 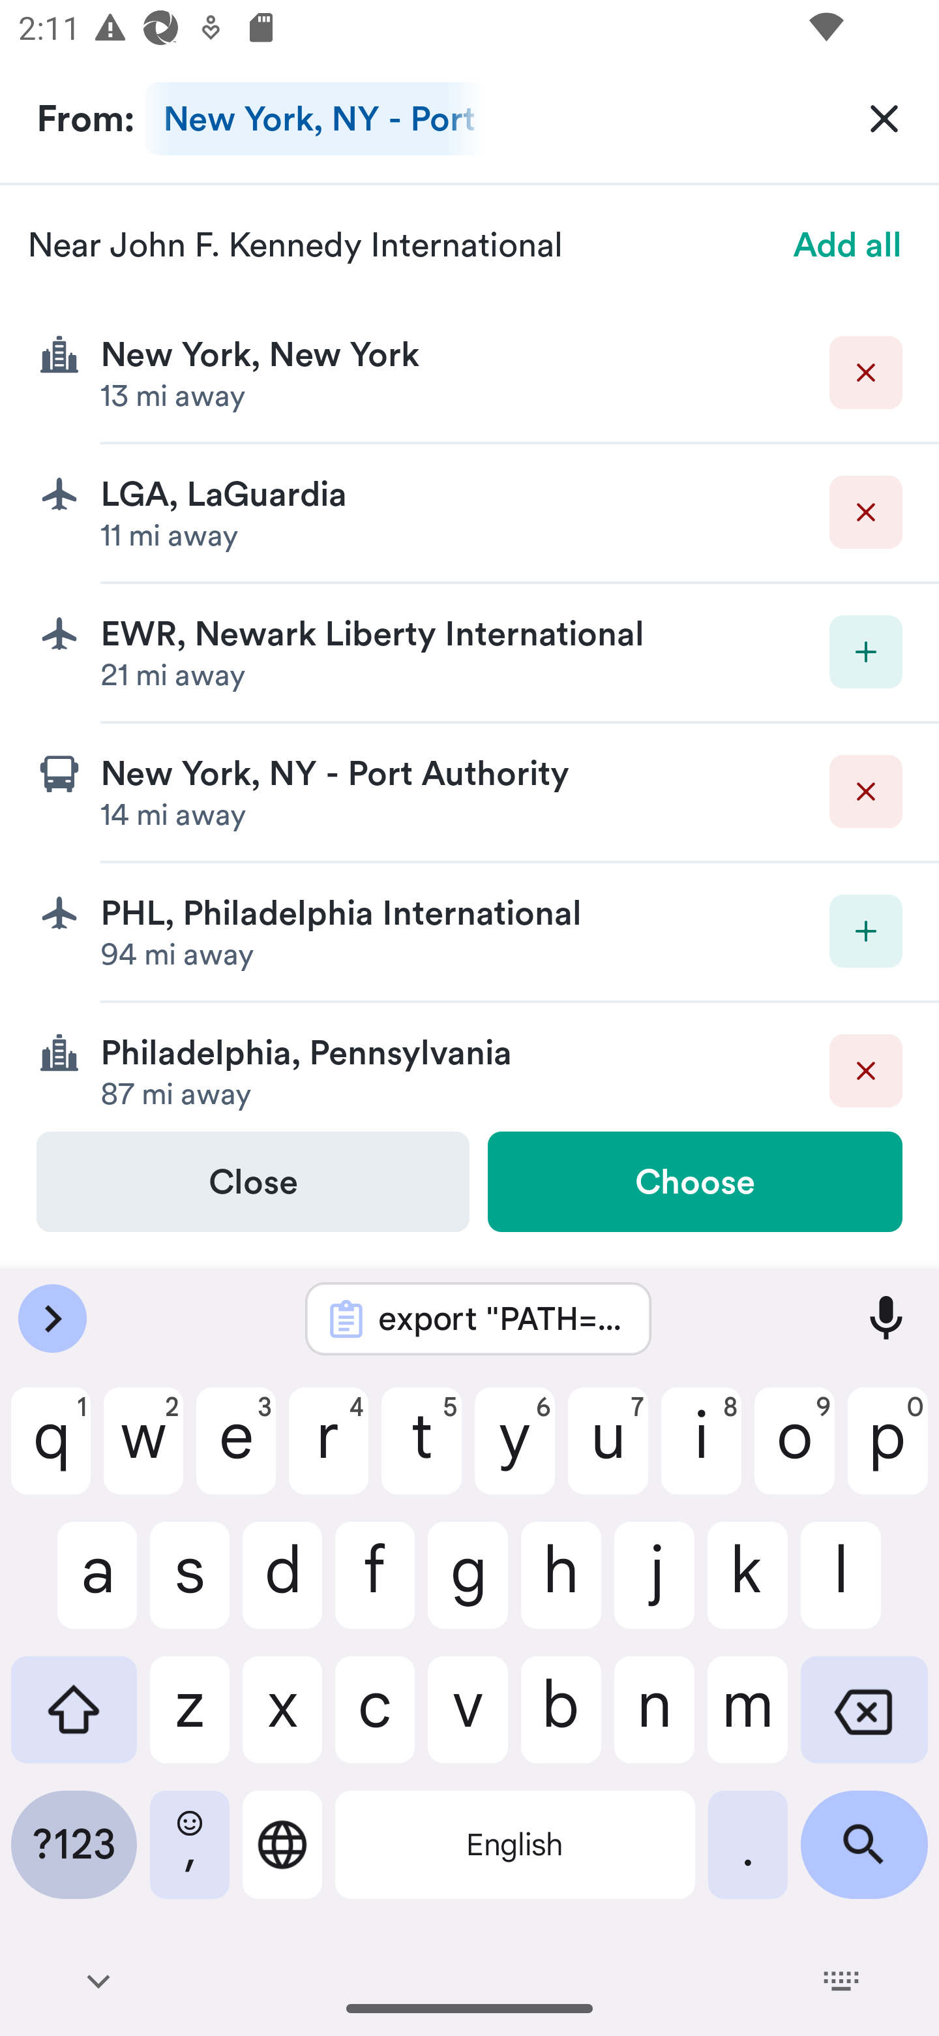 I want to click on Delete LGA, LaGuardia 11 mi away, so click(x=469, y=514).